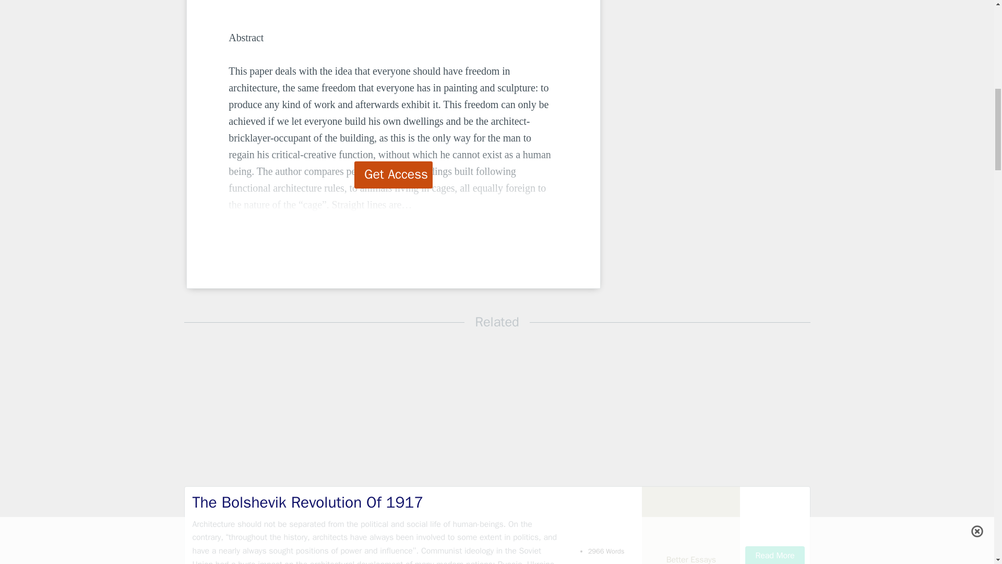  Describe the element at coordinates (393, 174) in the screenshot. I see `Get Access` at that location.